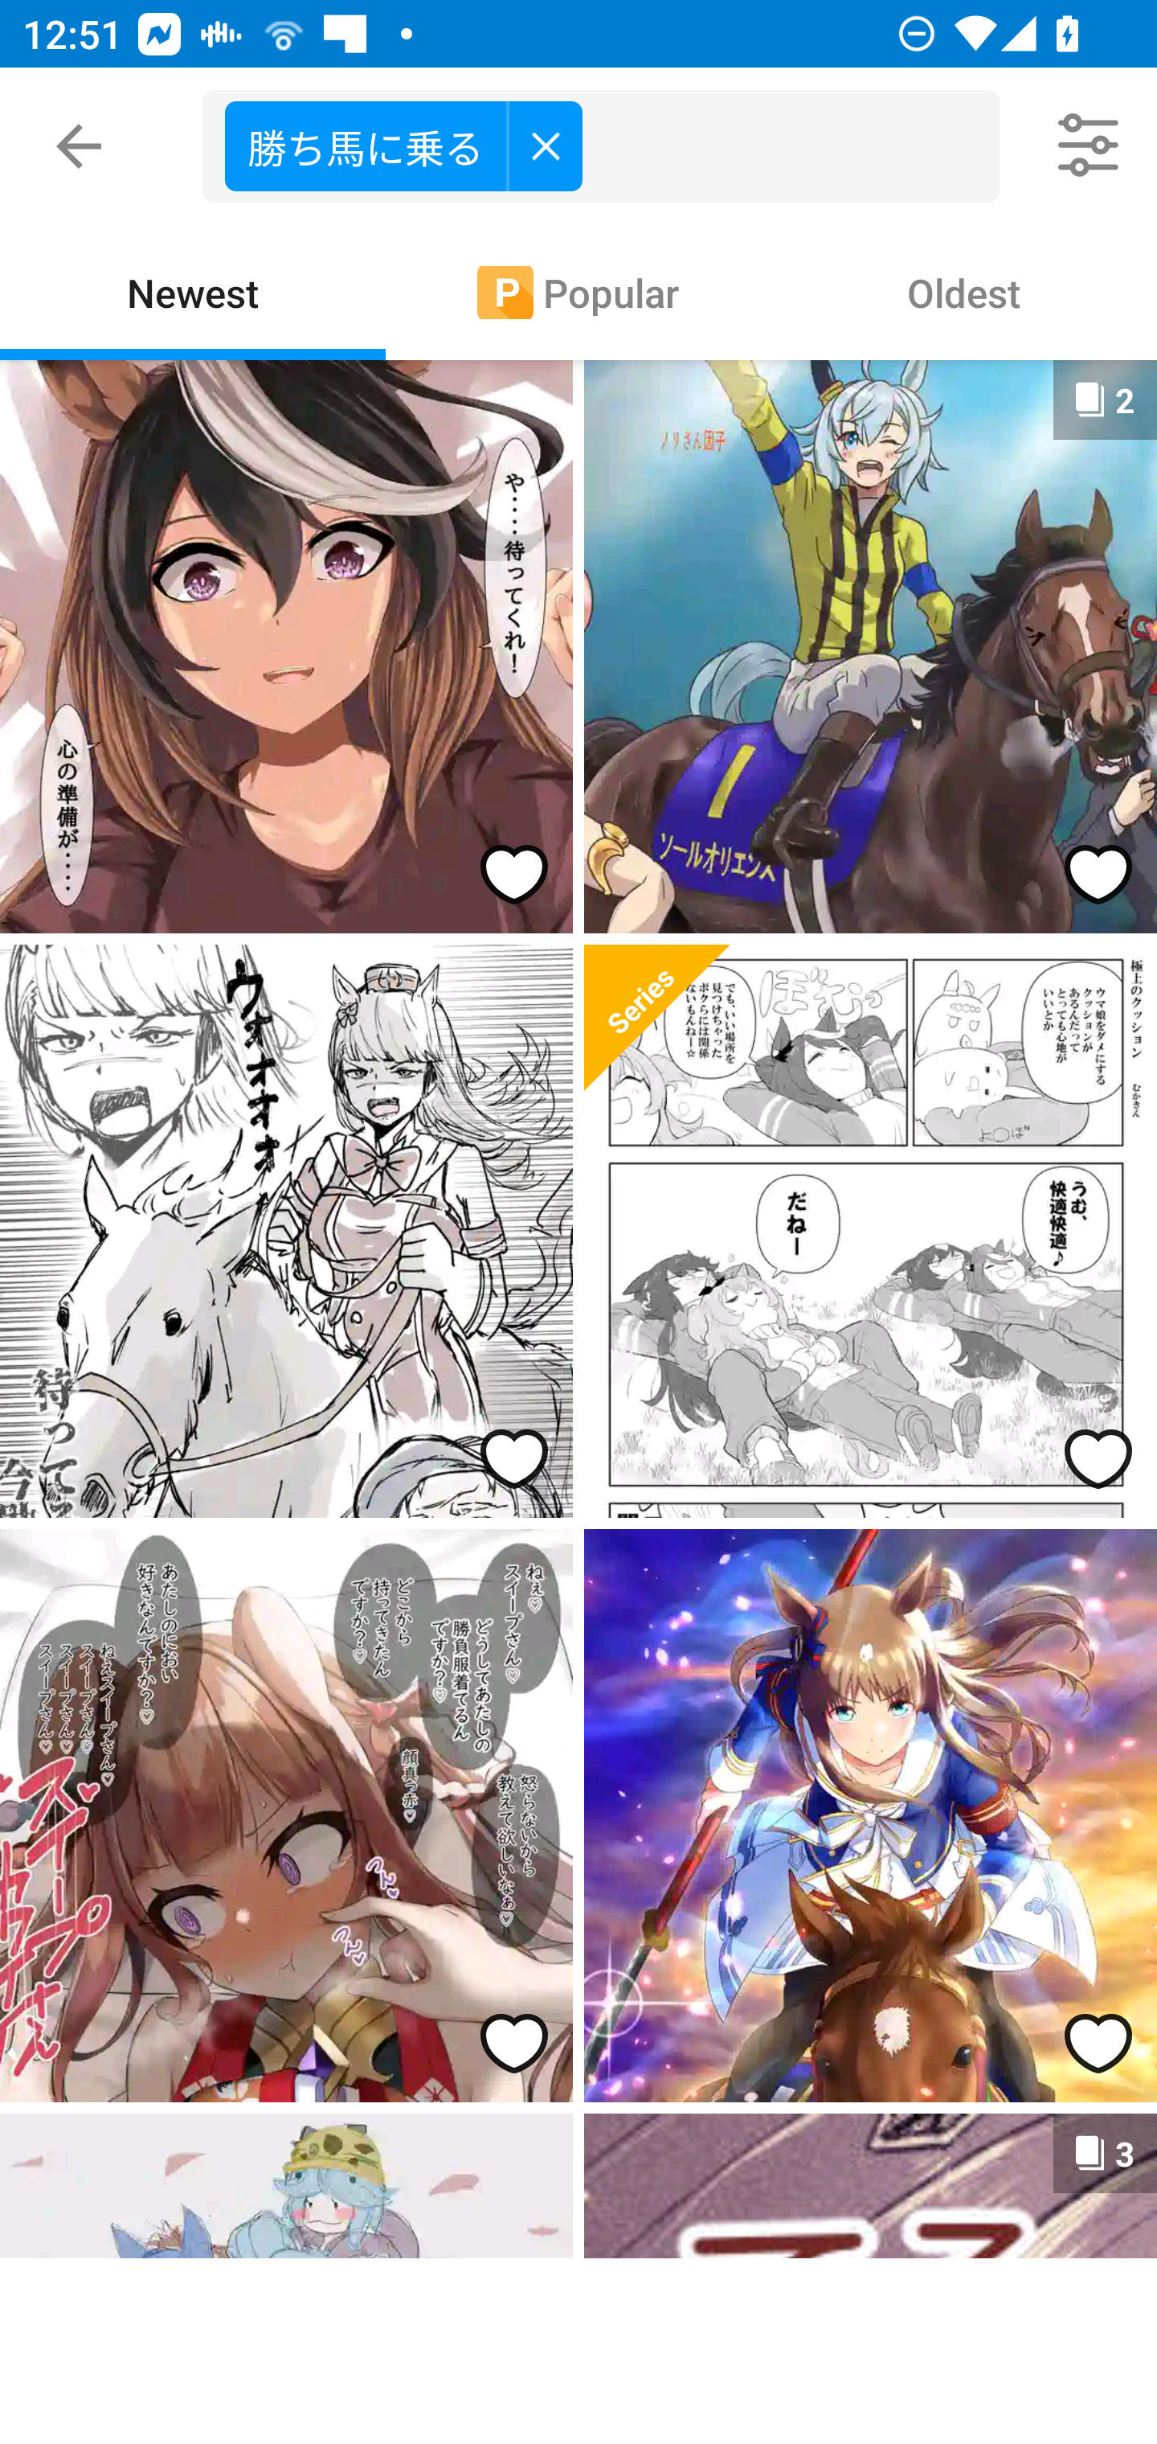 The width and height of the screenshot is (1157, 2444). Describe the element at coordinates (79, 146) in the screenshot. I see `Navigate up` at that location.